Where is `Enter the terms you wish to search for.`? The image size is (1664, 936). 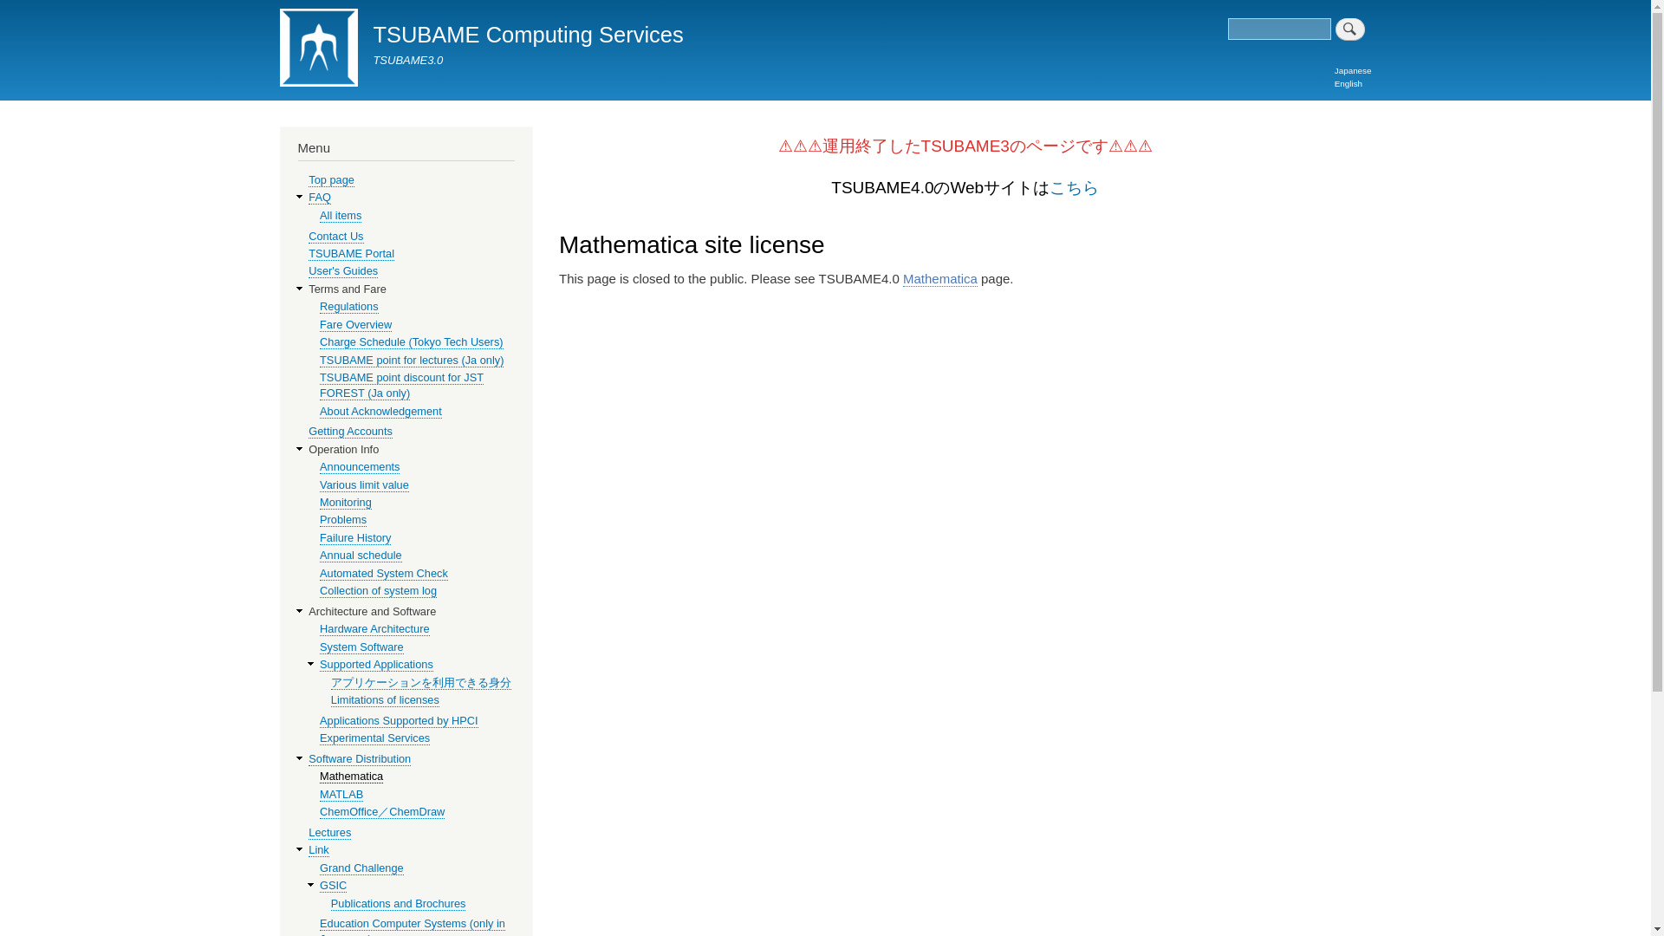
Enter the terms you wish to search for. is located at coordinates (1279, 29).